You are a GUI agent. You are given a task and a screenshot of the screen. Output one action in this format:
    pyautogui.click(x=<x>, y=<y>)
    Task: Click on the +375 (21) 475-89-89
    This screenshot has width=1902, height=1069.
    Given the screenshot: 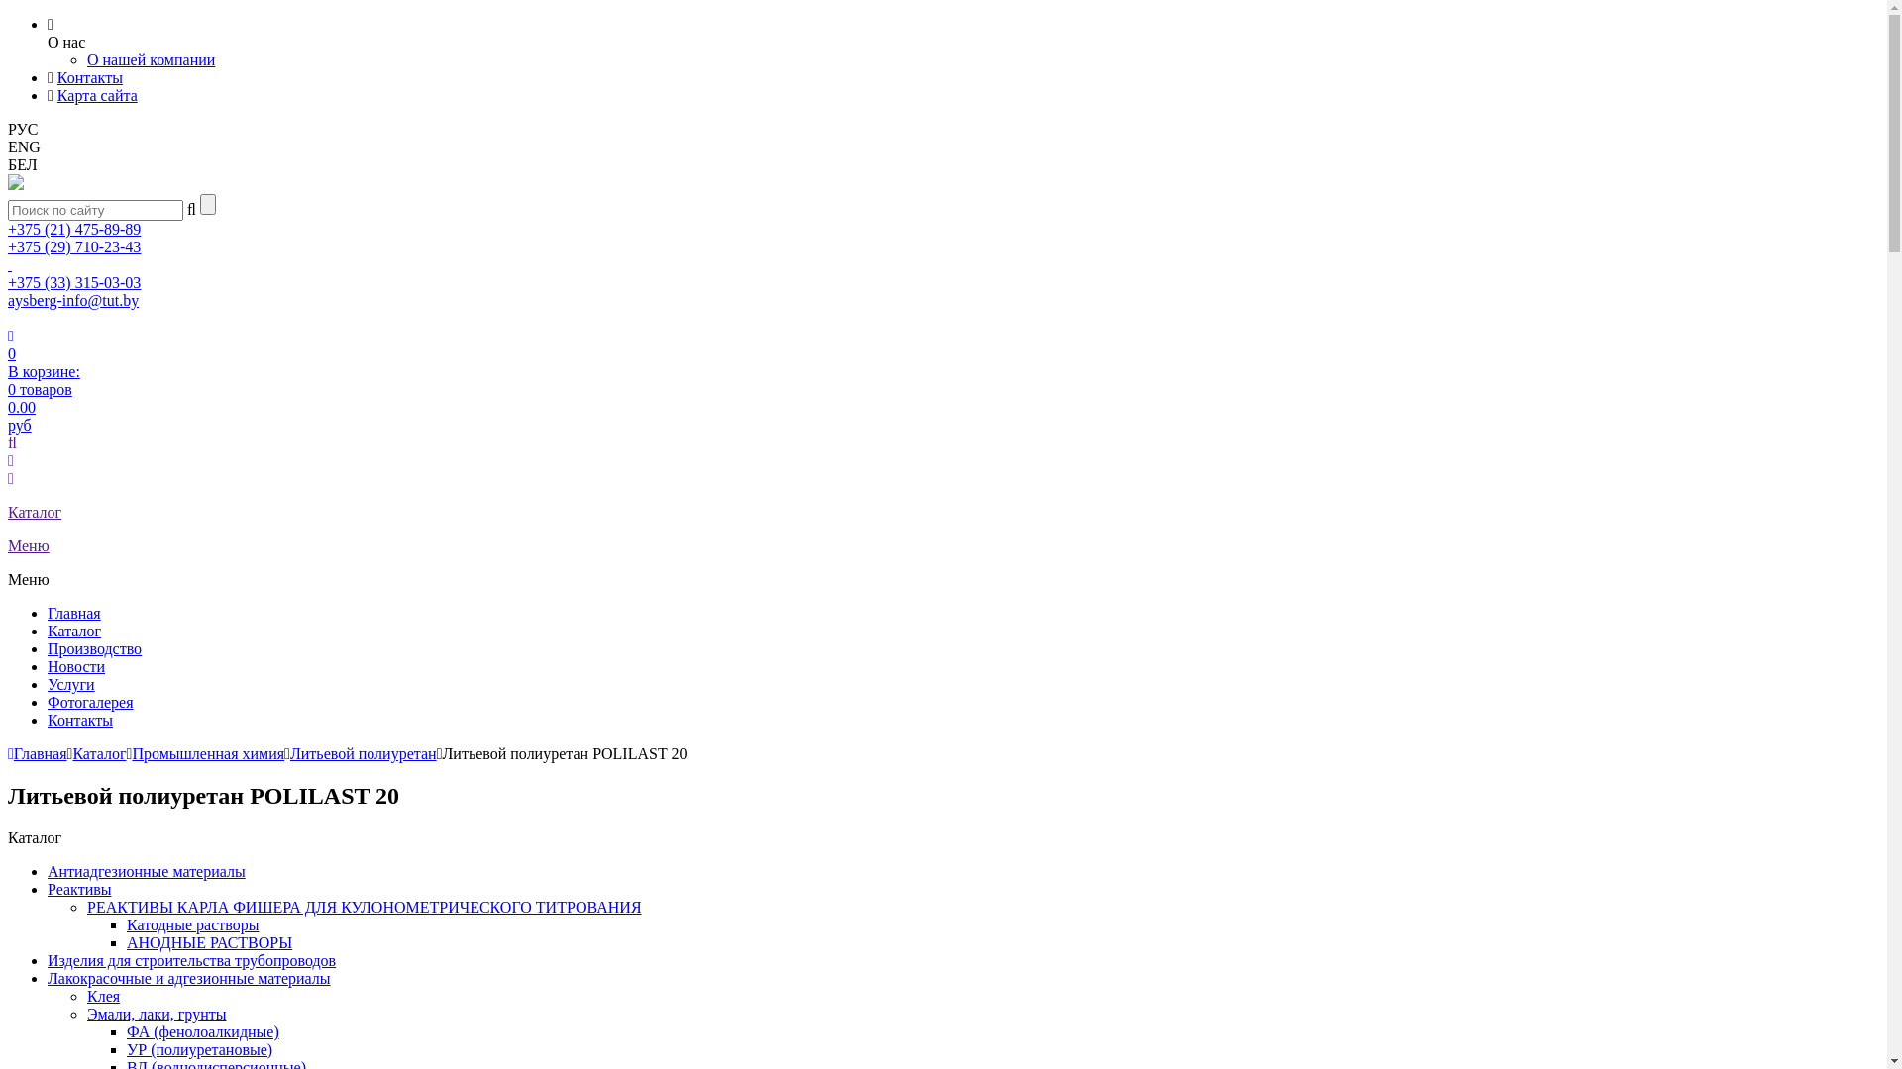 What is the action you would take?
    pyautogui.click(x=74, y=230)
    